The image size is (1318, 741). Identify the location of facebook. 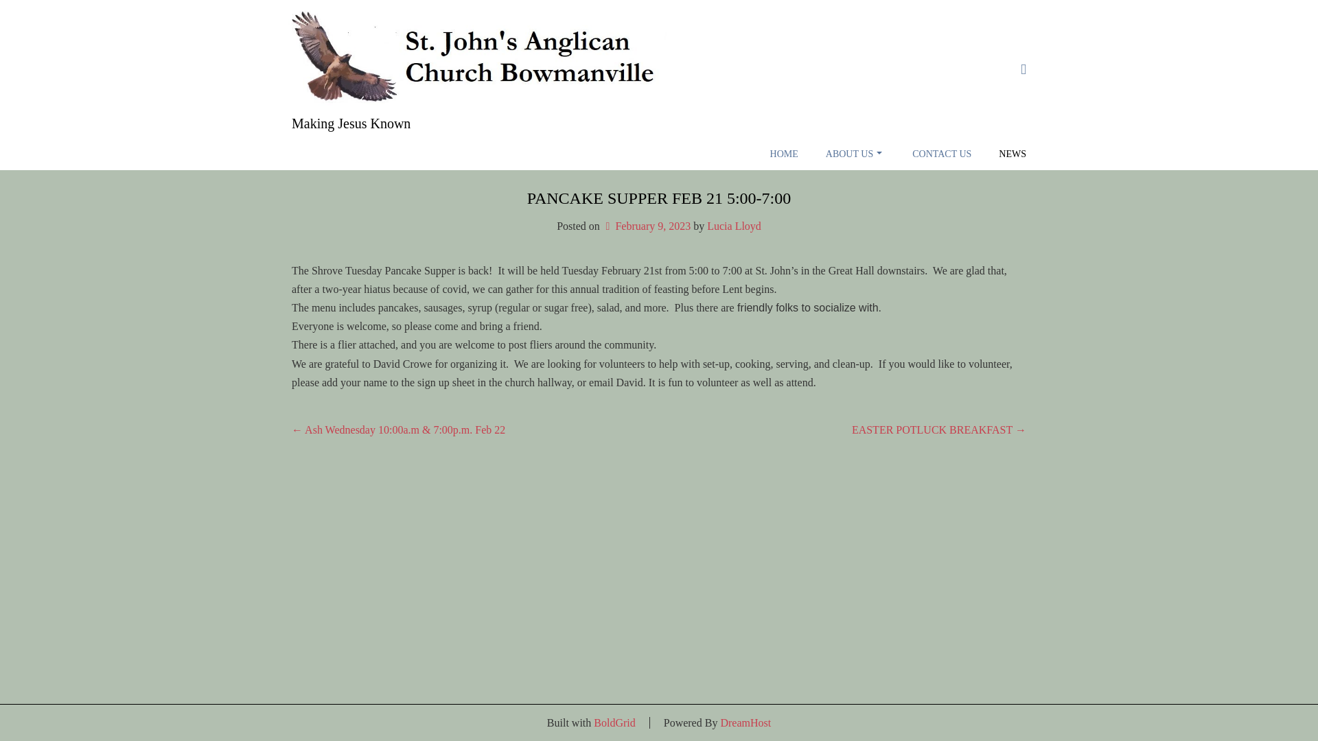
(1023, 69).